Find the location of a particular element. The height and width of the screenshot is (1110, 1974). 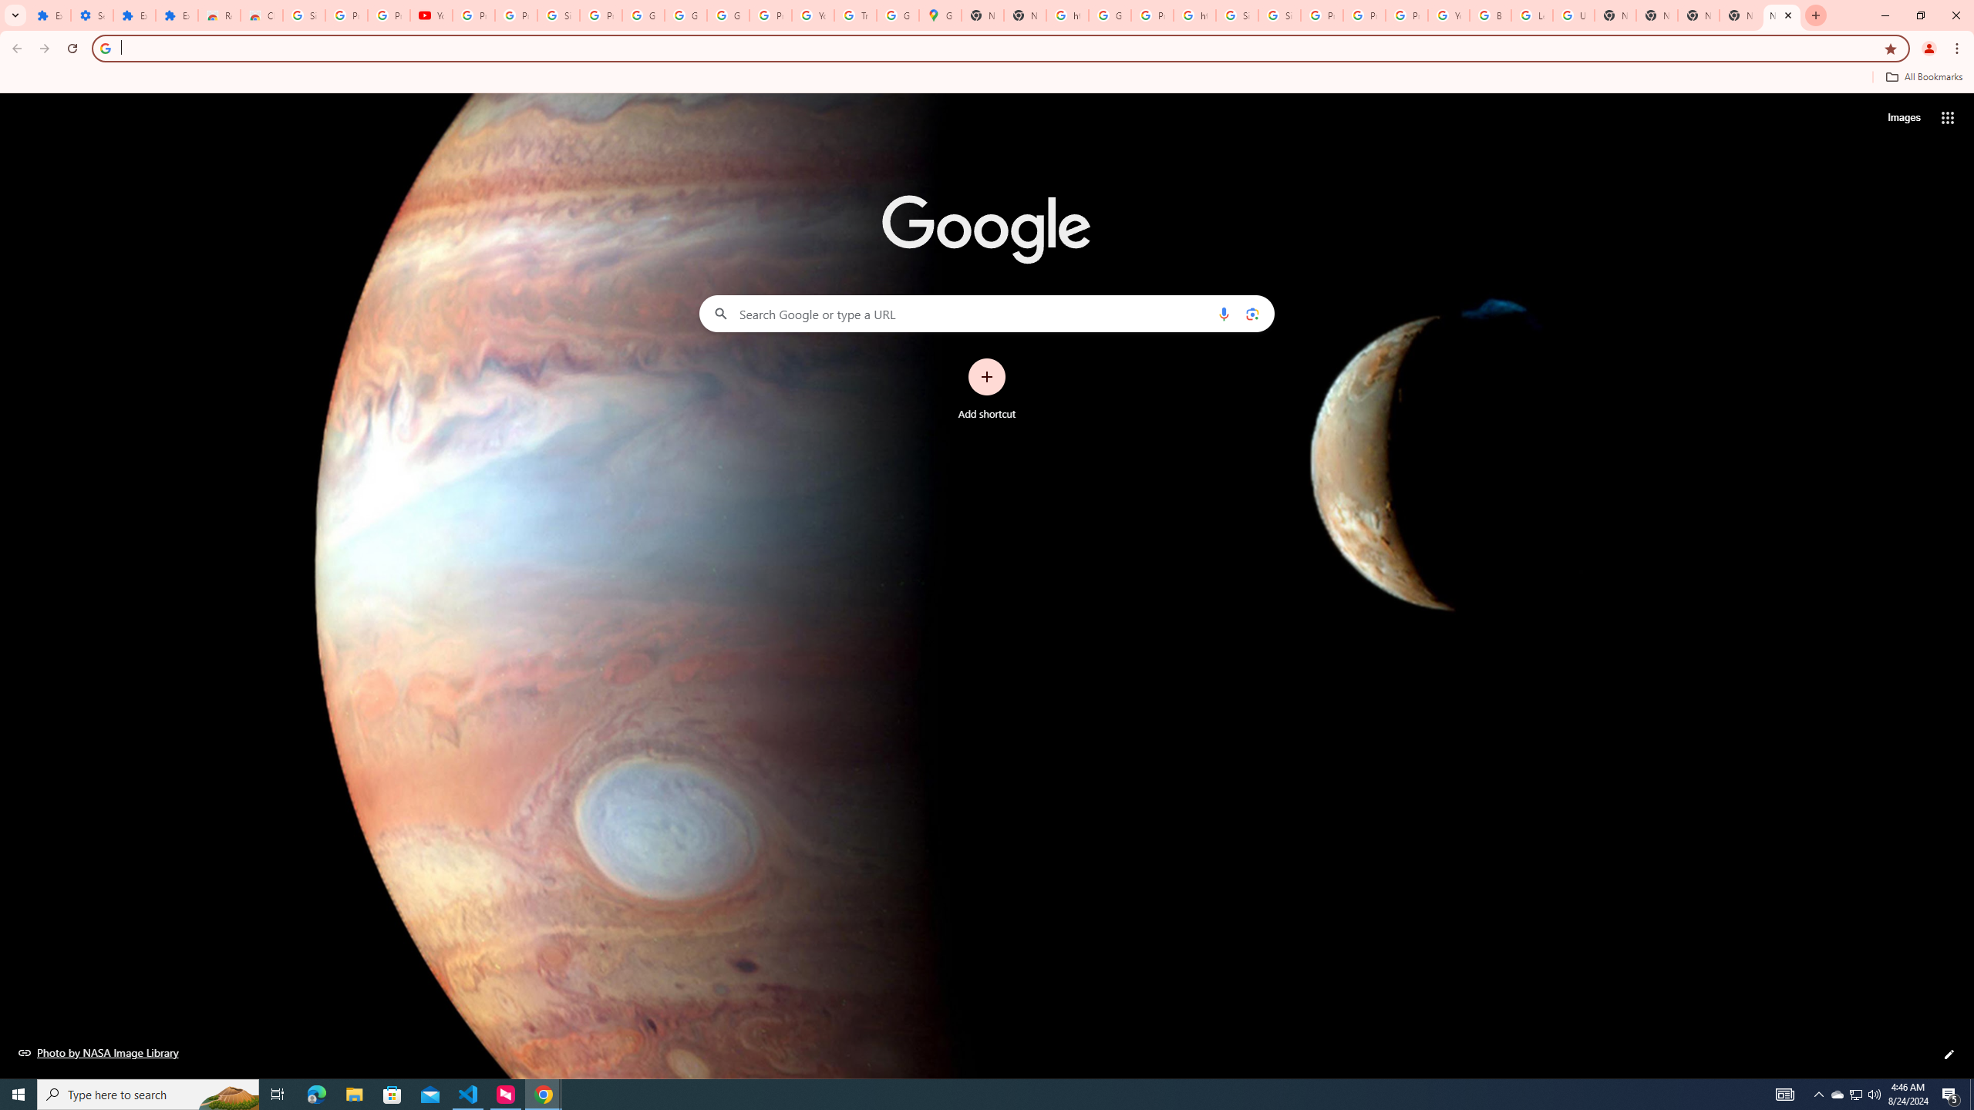

Sign in - Google Accounts is located at coordinates (558, 15).